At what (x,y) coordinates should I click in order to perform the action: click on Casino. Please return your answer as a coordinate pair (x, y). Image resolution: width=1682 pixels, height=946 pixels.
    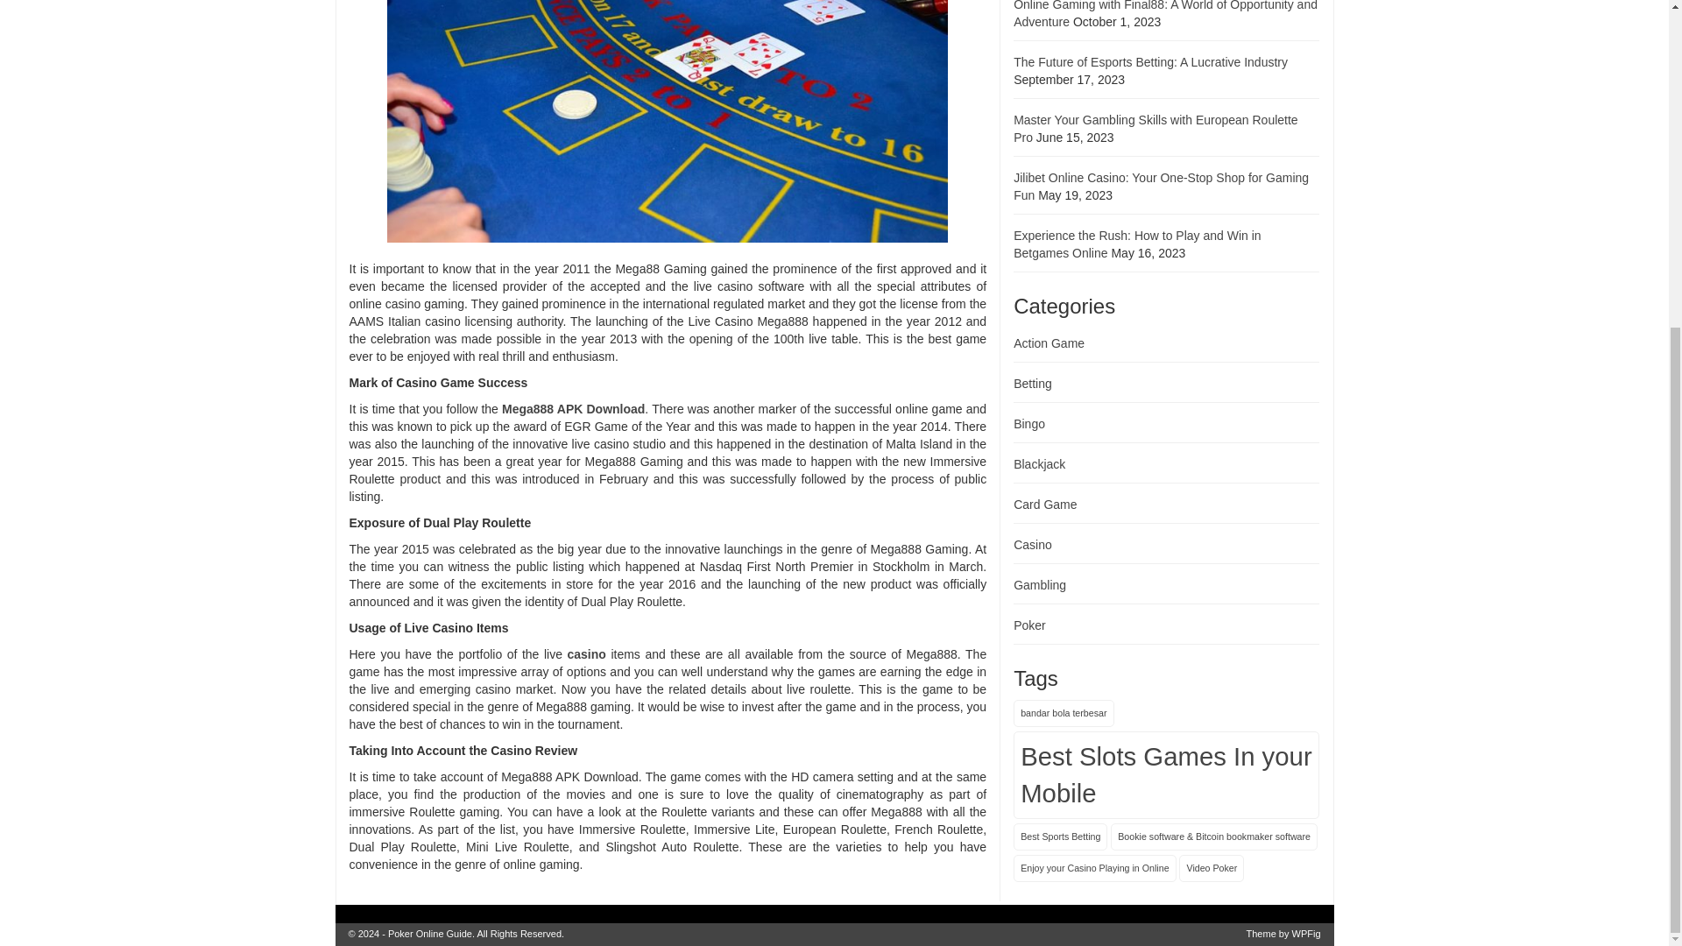
    Looking at the image, I should click on (1033, 545).